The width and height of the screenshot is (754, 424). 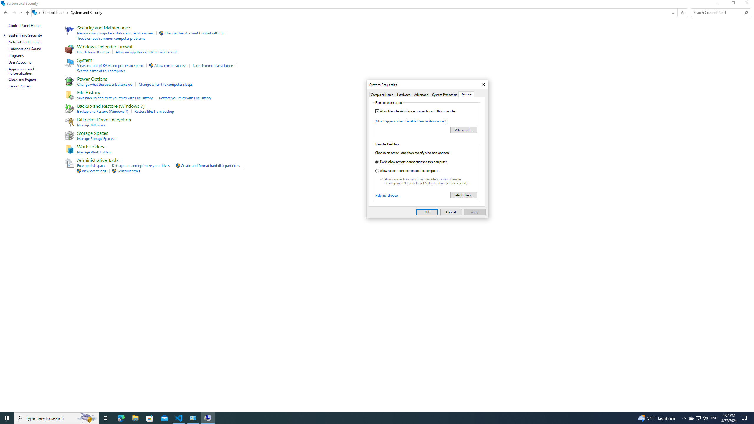 What do you see at coordinates (451, 212) in the screenshot?
I see `Cancel` at bounding box center [451, 212].